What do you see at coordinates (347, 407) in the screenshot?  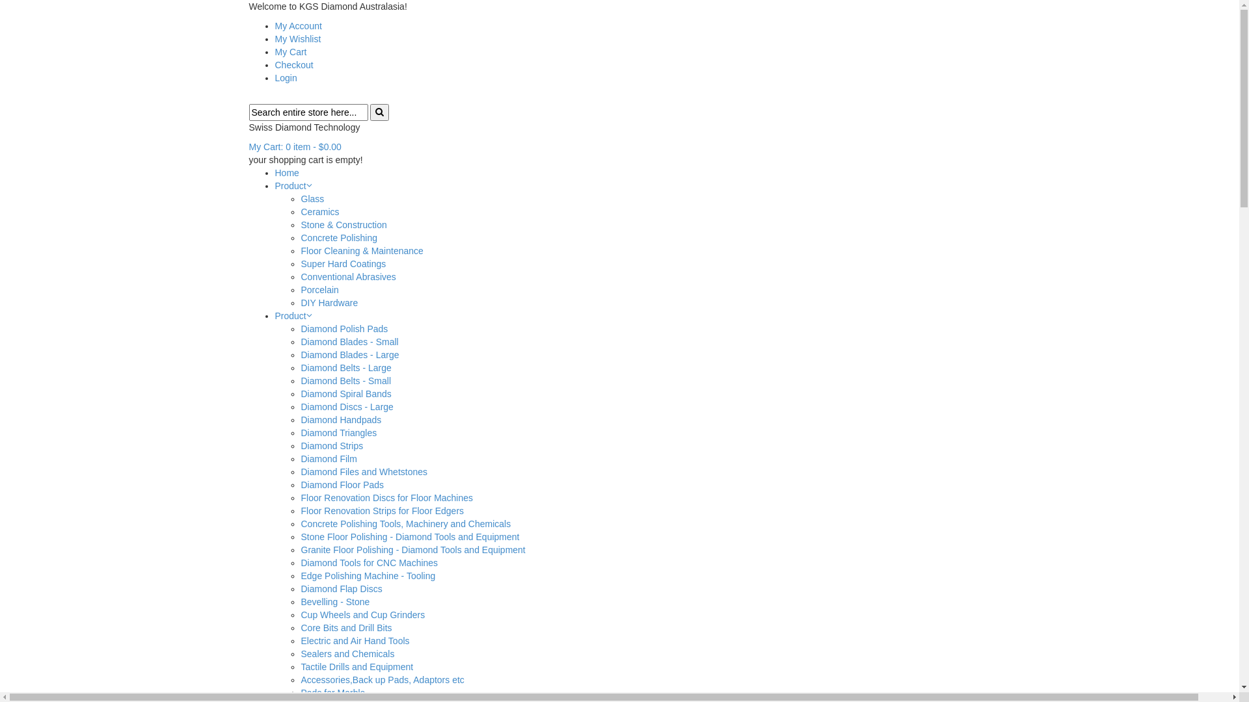 I see `Diamond Discs - Large` at bounding box center [347, 407].